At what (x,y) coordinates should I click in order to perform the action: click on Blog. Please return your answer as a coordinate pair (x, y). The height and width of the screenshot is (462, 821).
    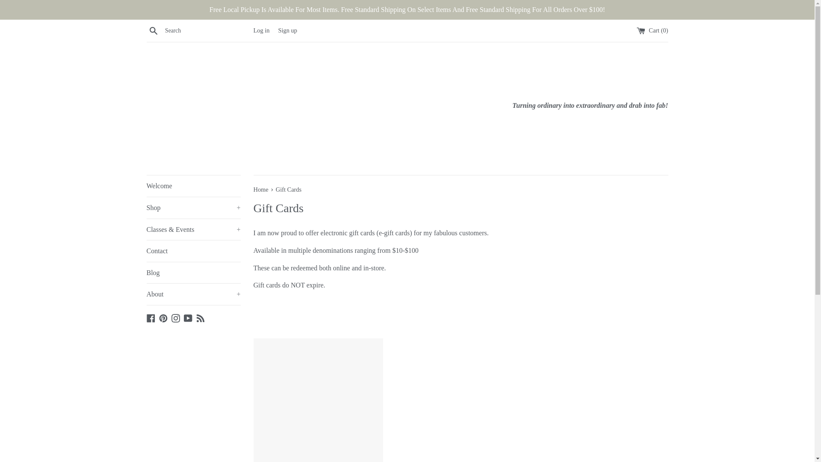
    Looking at the image, I should click on (200, 317).